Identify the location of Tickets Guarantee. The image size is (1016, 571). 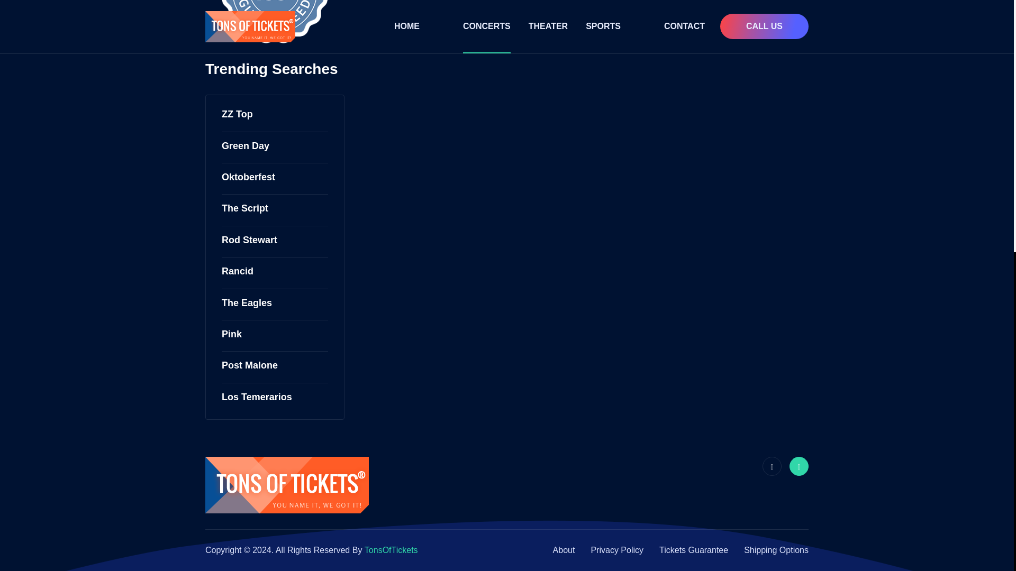
(694, 550).